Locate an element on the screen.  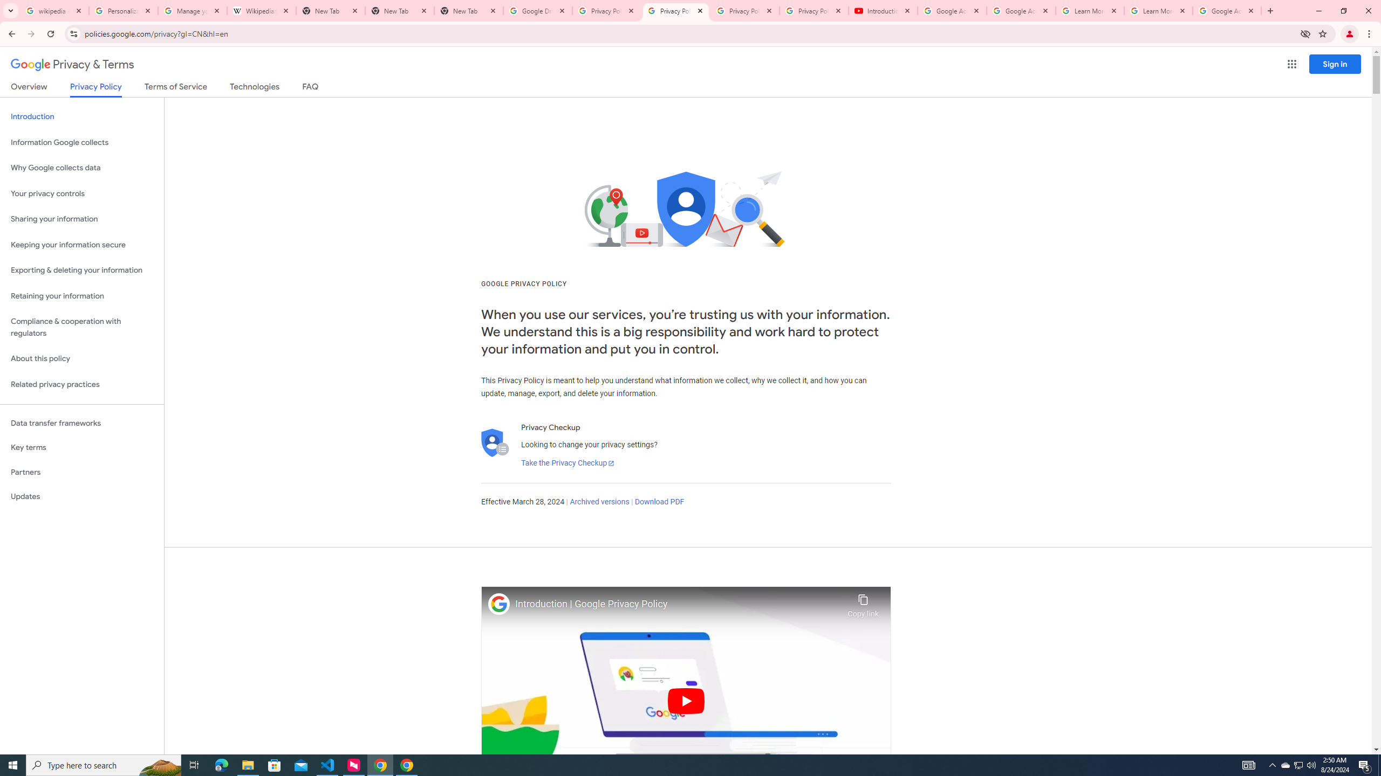
New Tab is located at coordinates (400, 11).